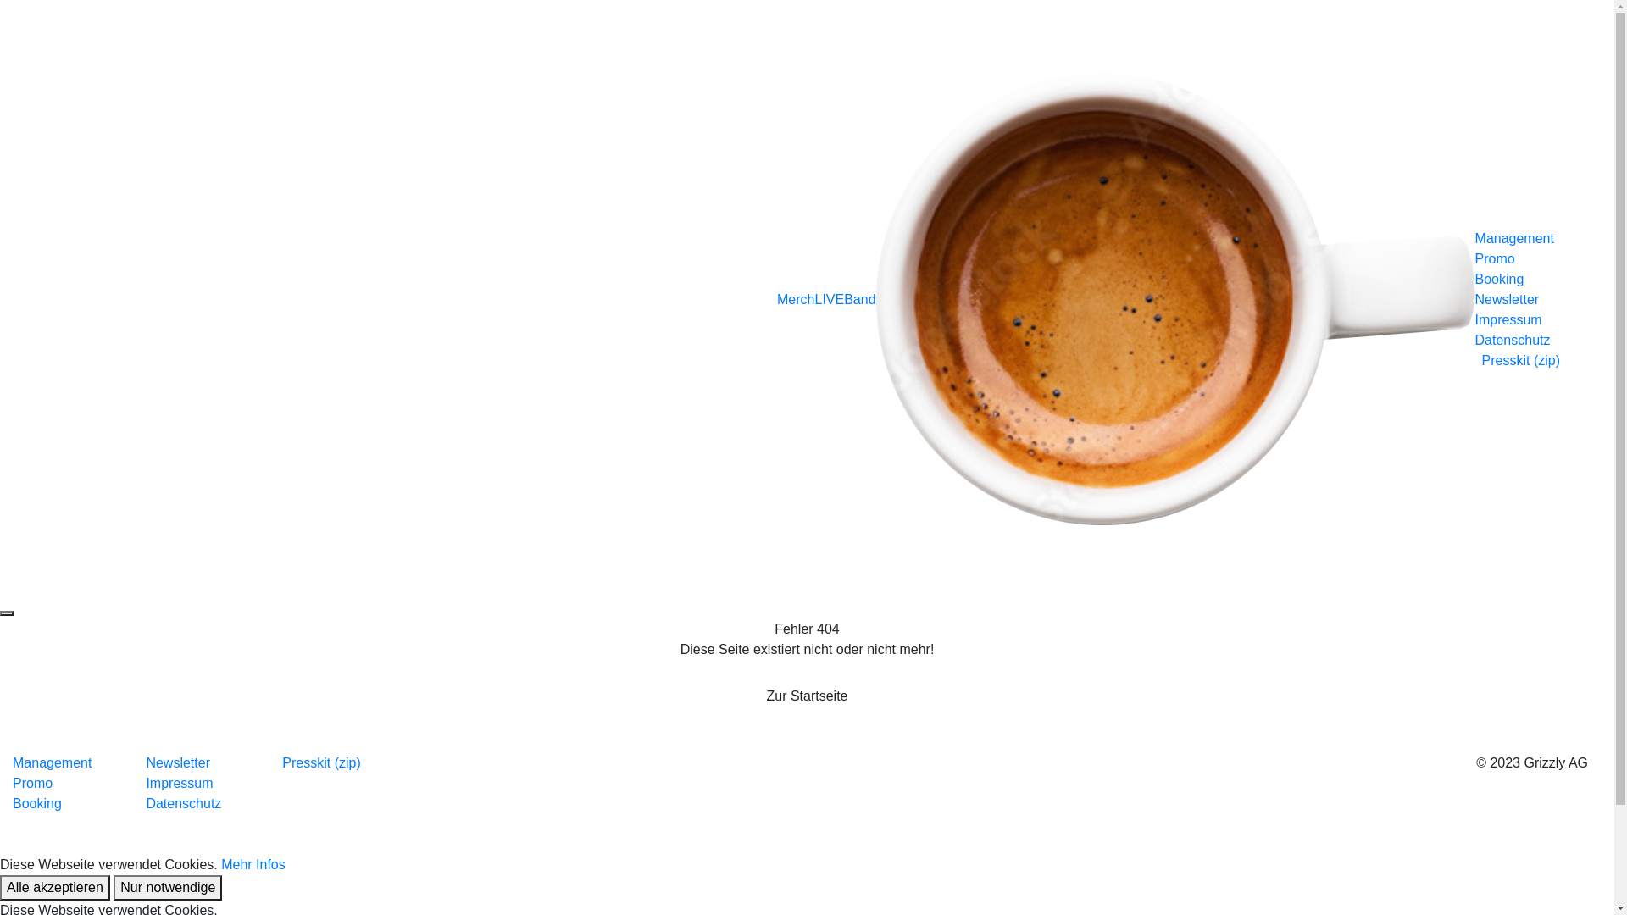 This screenshot has width=1627, height=915. Describe the element at coordinates (168, 888) in the screenshot. I see `Nur notwendige` at that location.